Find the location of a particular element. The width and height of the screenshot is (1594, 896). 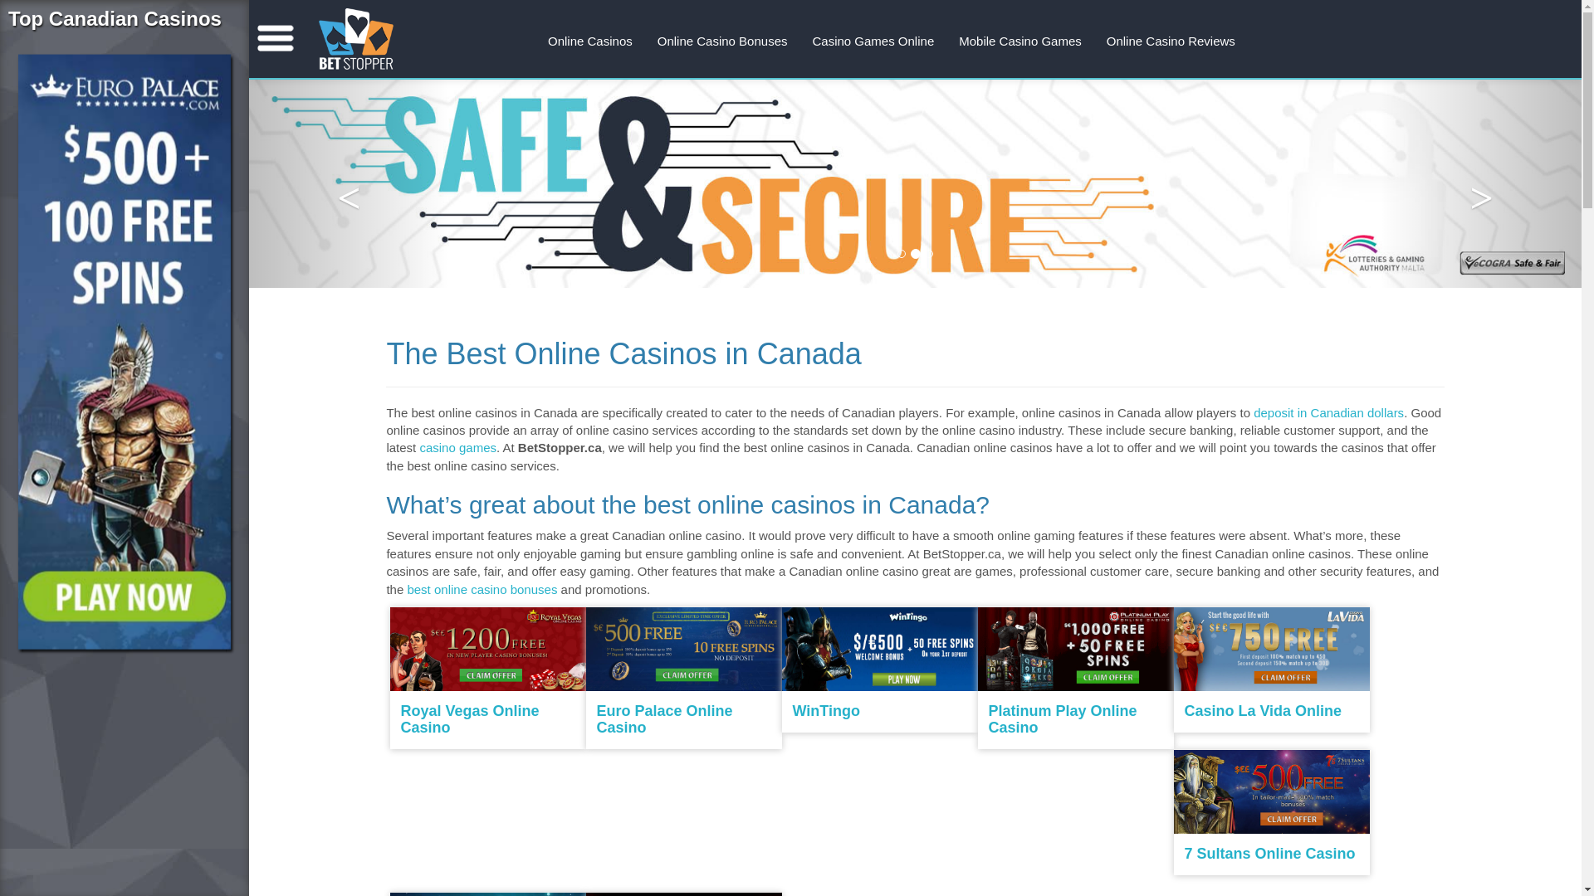

Safe and Secure is located at coordinates (915, 184).